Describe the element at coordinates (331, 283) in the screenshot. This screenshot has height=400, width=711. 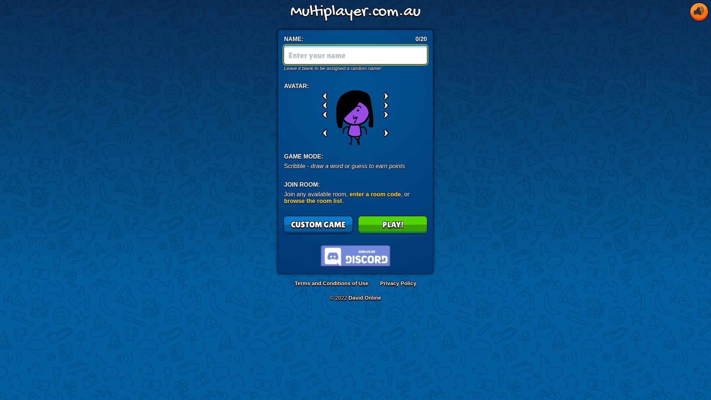
I see `Terms and Conditions of Use` at that location.